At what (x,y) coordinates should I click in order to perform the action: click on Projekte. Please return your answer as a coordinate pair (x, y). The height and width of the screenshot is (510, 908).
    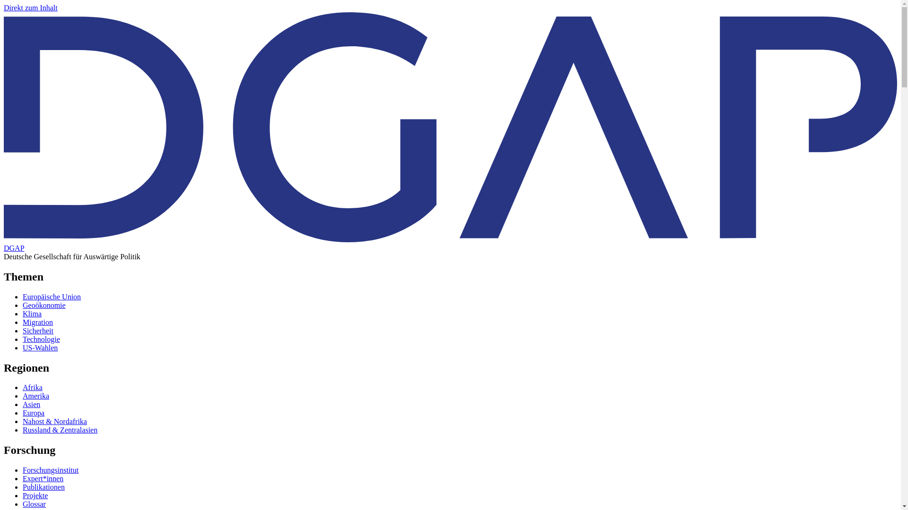
    Looking at the image, I should click on (35, 496).